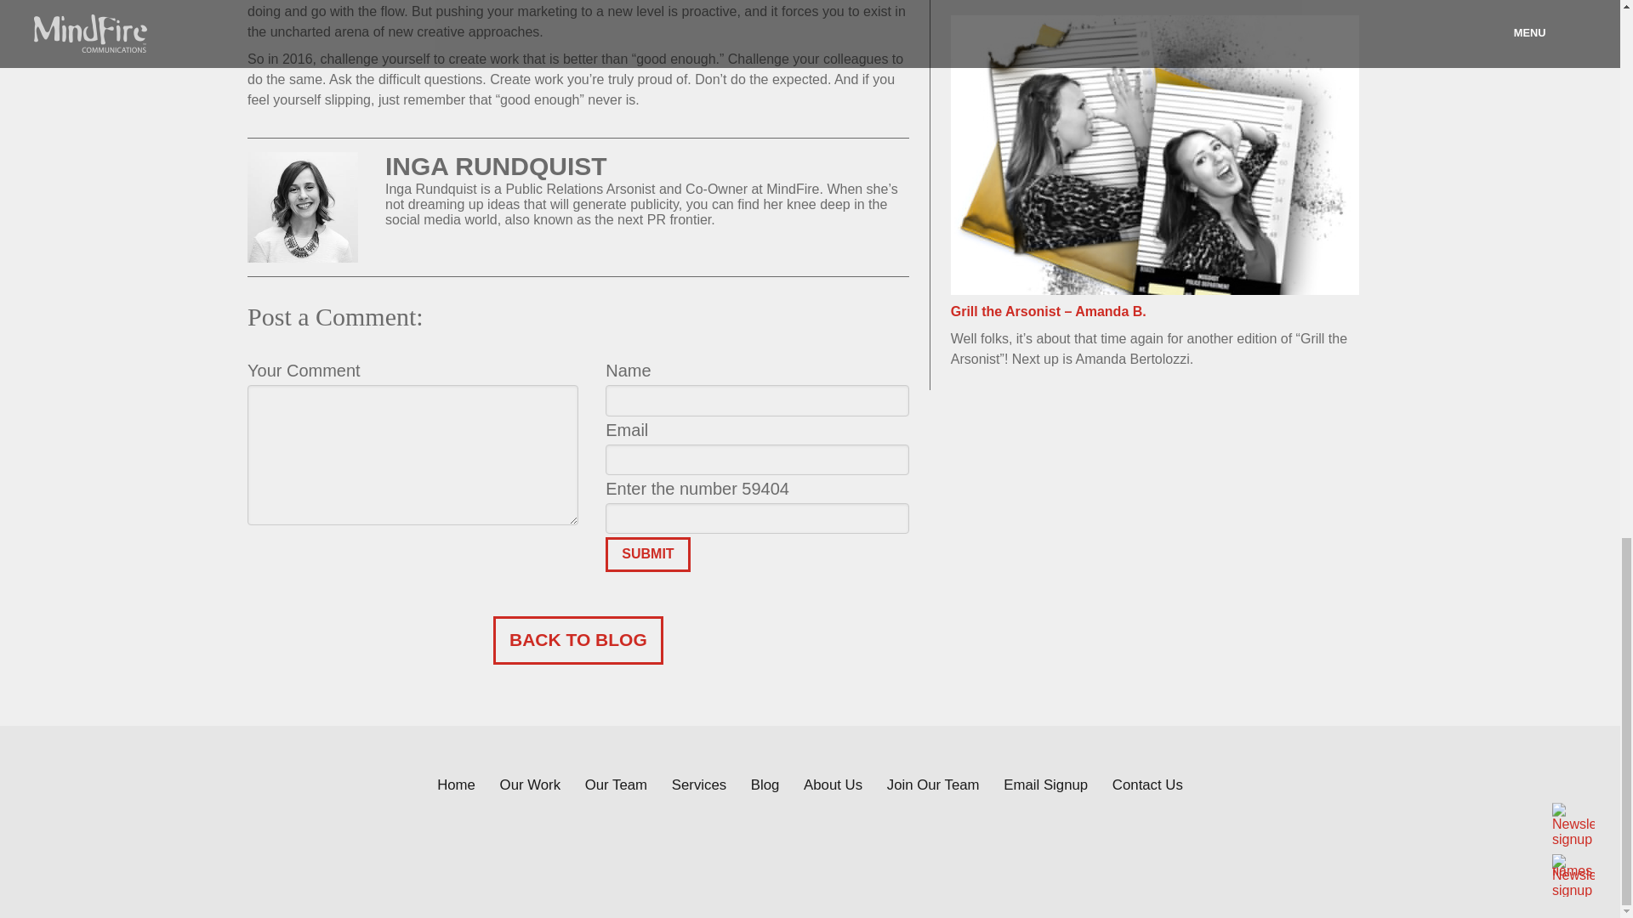 This screenshot has height=918, width=1633. Describe the element at coordinates (456, 785) in the screenshot. I see `Home` at that location.